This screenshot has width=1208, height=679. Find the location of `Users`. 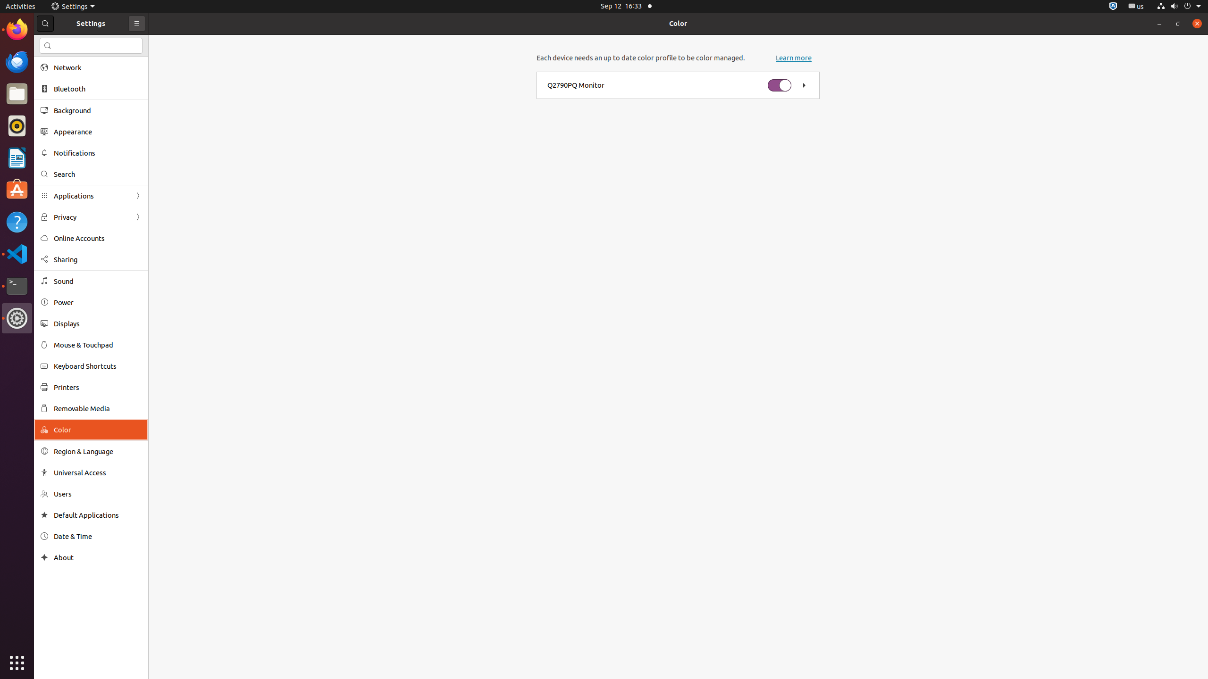

Users is located at coordinates (98, 494).